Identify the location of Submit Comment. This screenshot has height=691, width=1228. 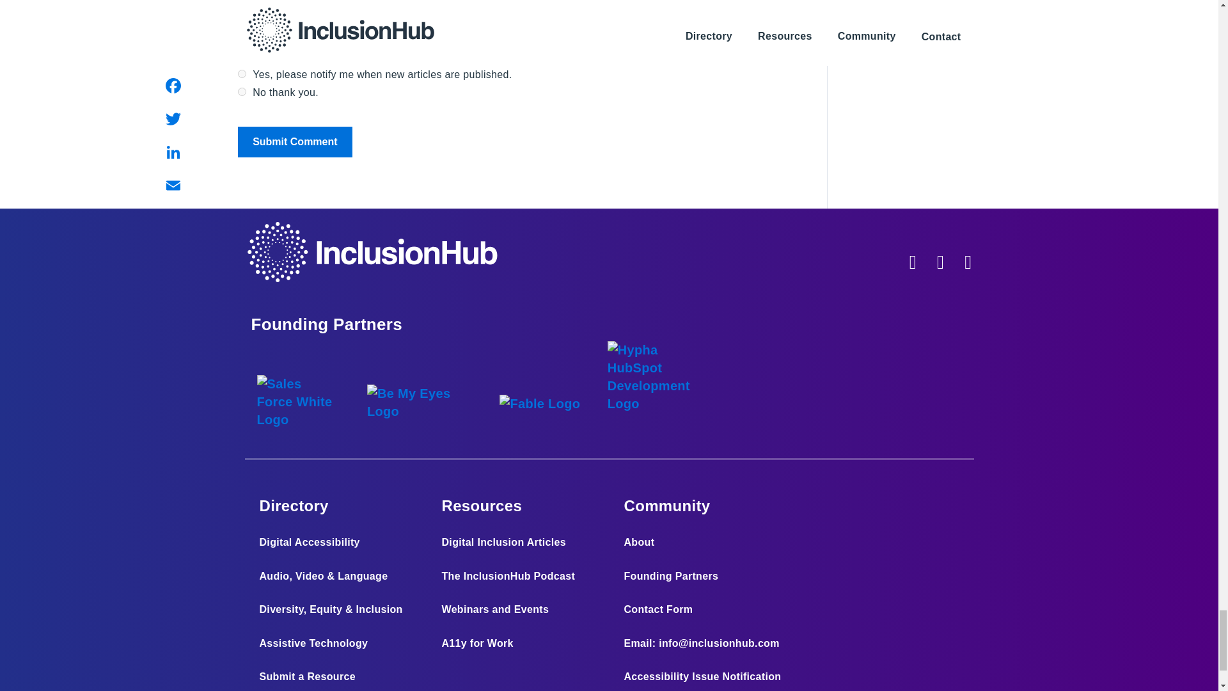
(294, 142).